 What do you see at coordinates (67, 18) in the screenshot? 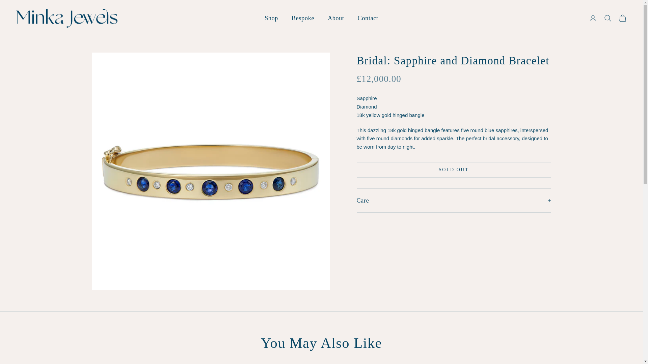
I see `Minka Jewels` at bounding box center [67, 18].